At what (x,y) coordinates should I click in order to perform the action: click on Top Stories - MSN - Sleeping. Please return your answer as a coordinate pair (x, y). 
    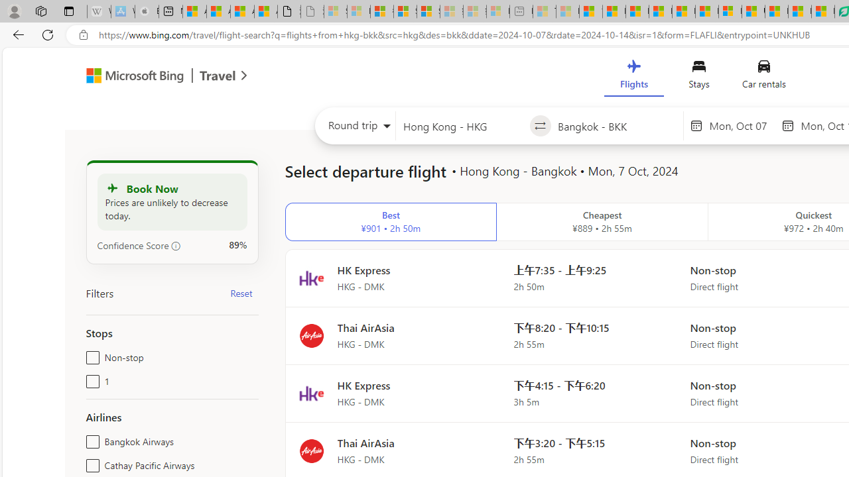
    Looking at the image, I should click on (544, 12).